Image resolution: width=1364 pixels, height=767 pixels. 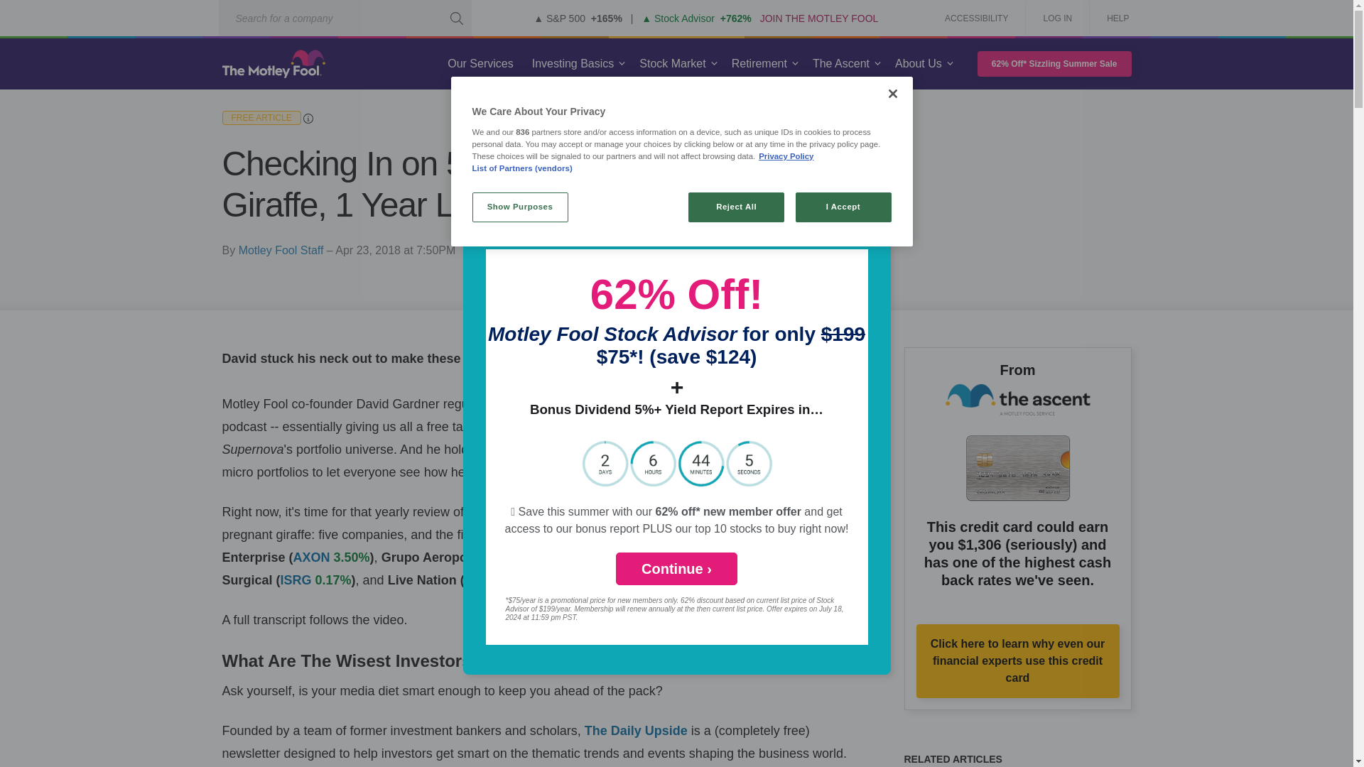 I want to click on Stock Market, so click(x=672, y=64).